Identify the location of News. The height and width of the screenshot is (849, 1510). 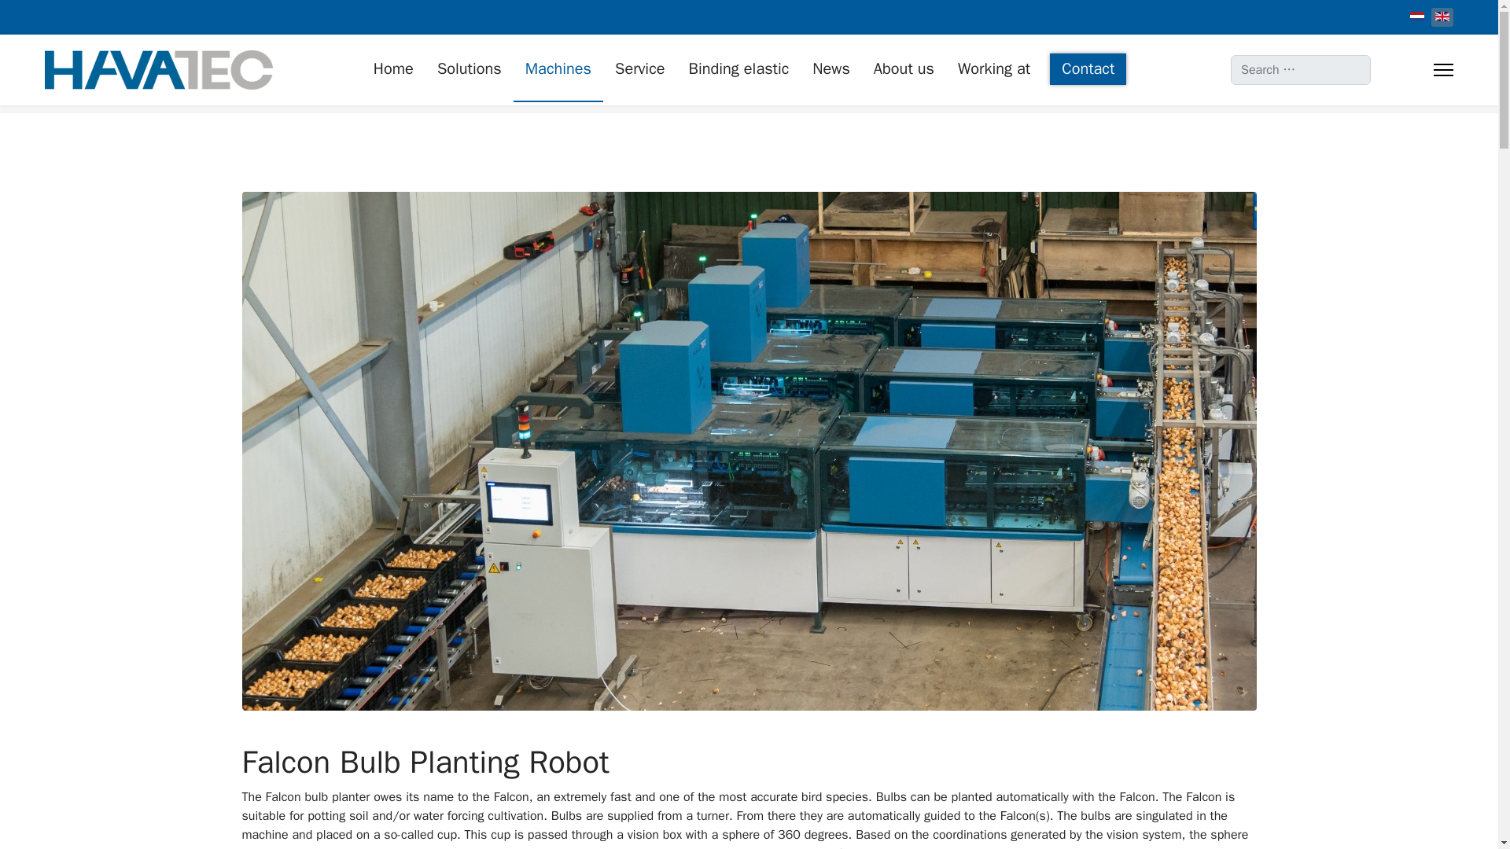
(830, 69).